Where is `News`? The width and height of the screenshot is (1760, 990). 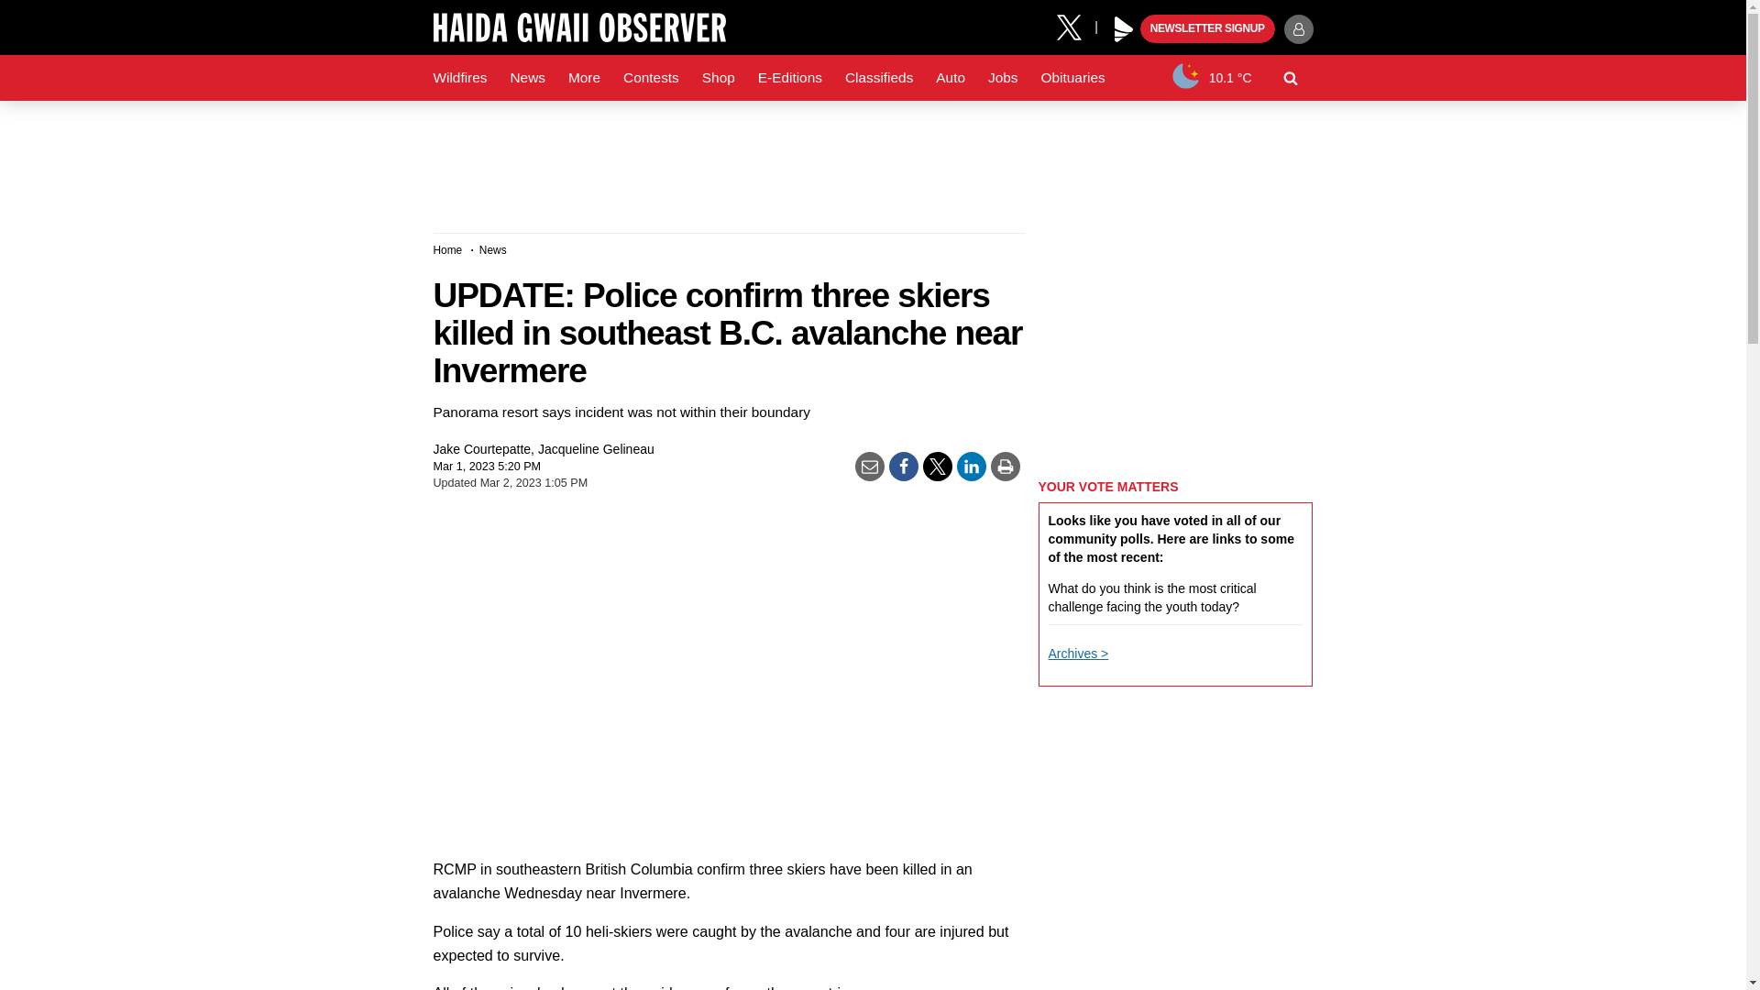
News is located at coordinates (526, 78).